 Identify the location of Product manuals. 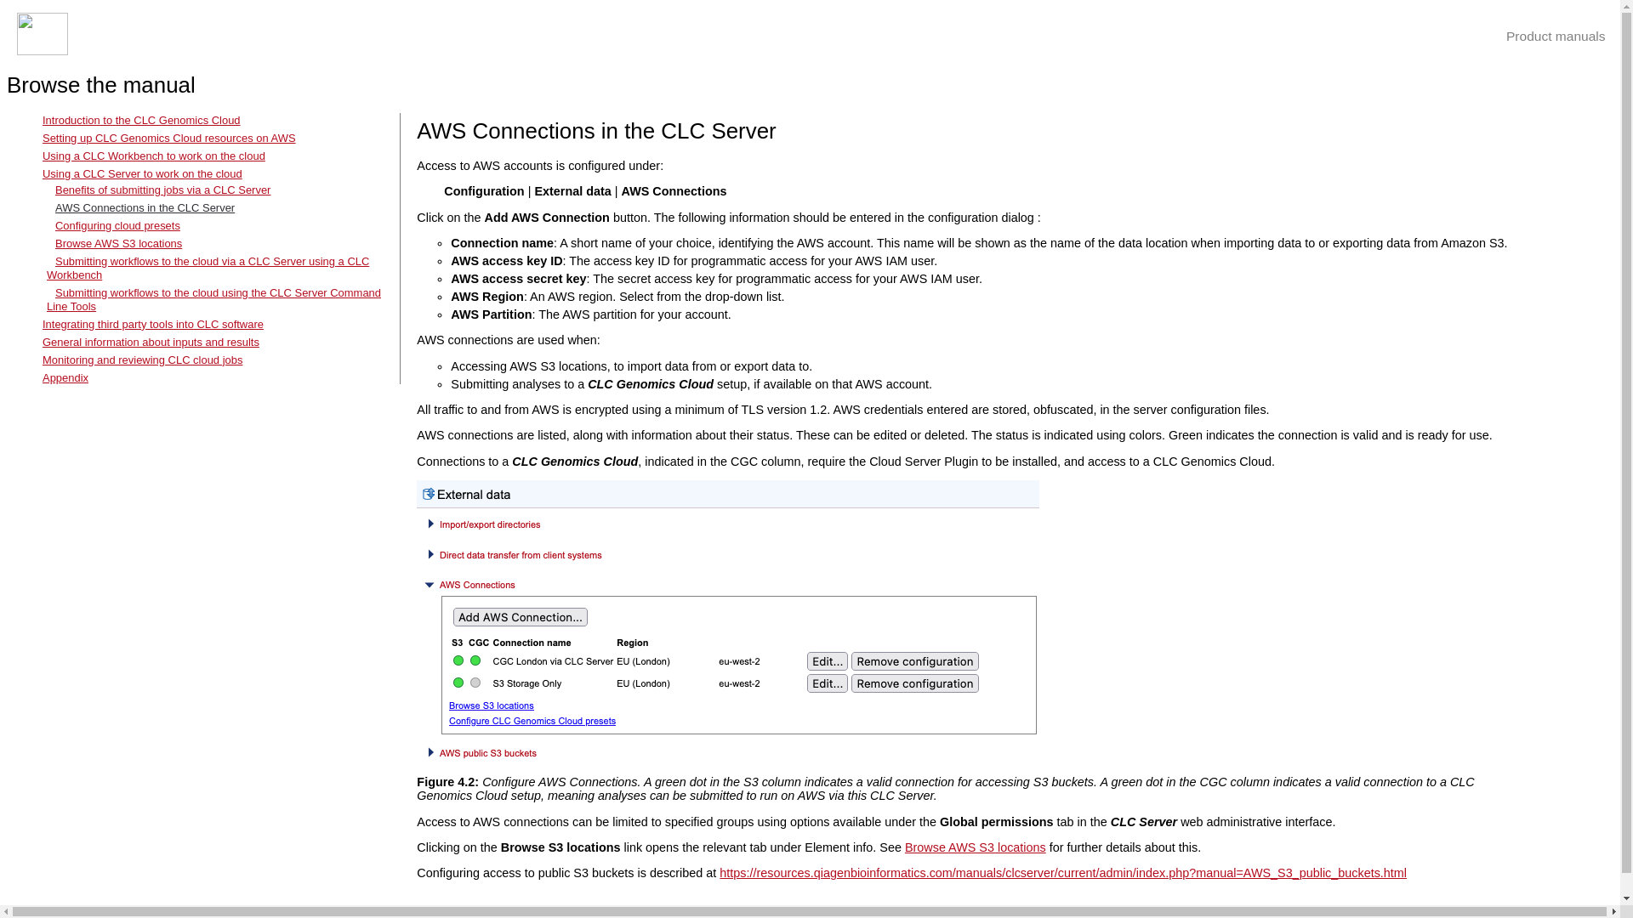
(1555, 36).